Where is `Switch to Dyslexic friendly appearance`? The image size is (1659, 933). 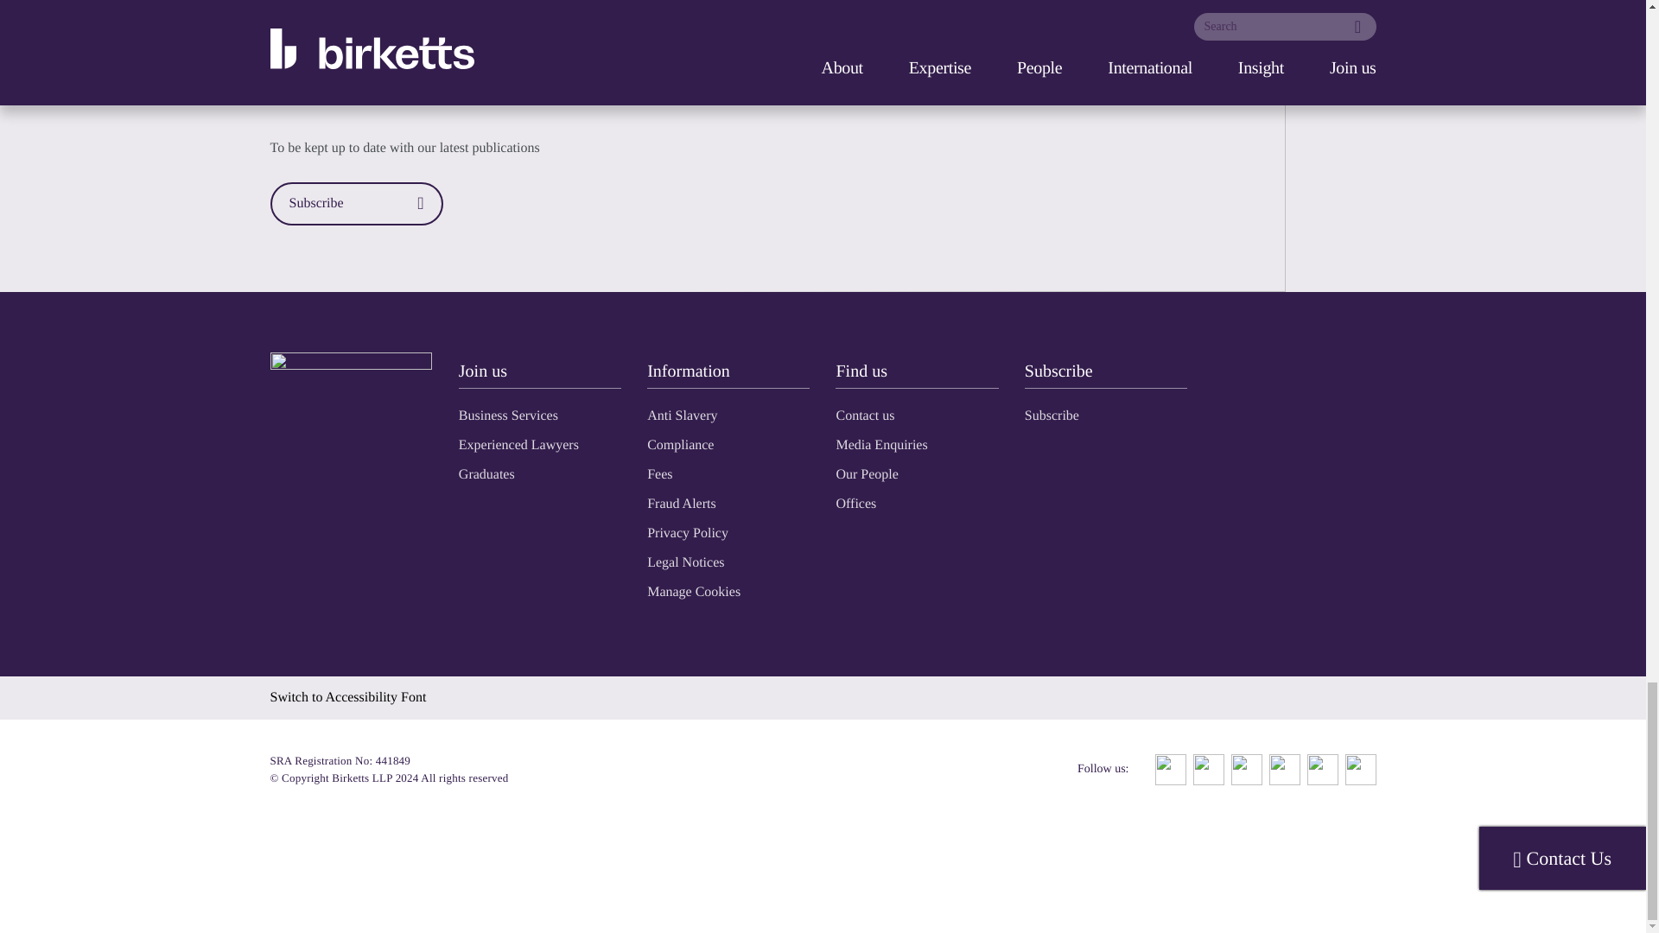
Switch to Dyslexic friendly appearance is located at coordinates (347, 698).